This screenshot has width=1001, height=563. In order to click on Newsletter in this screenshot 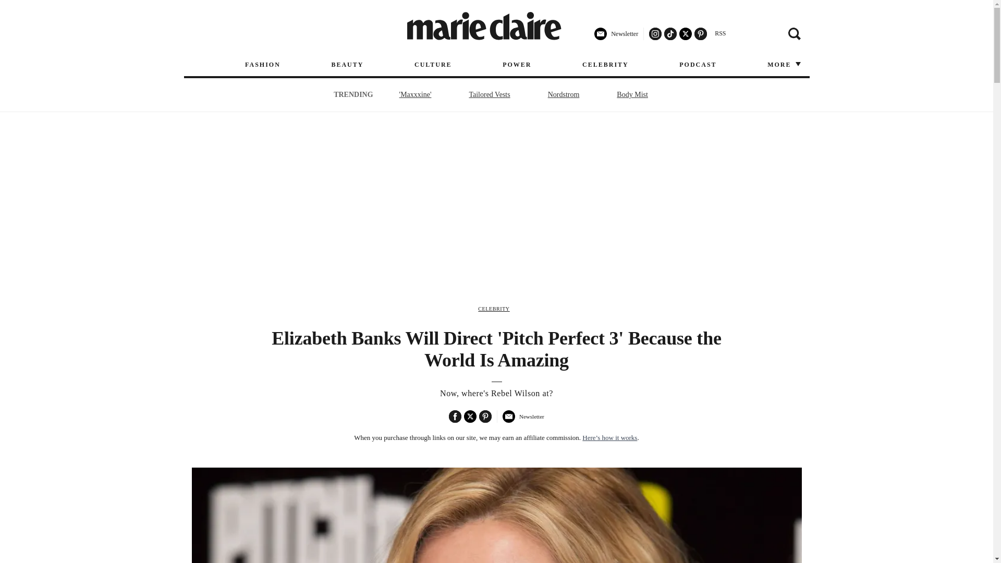, I will do `click(616, 38)`.